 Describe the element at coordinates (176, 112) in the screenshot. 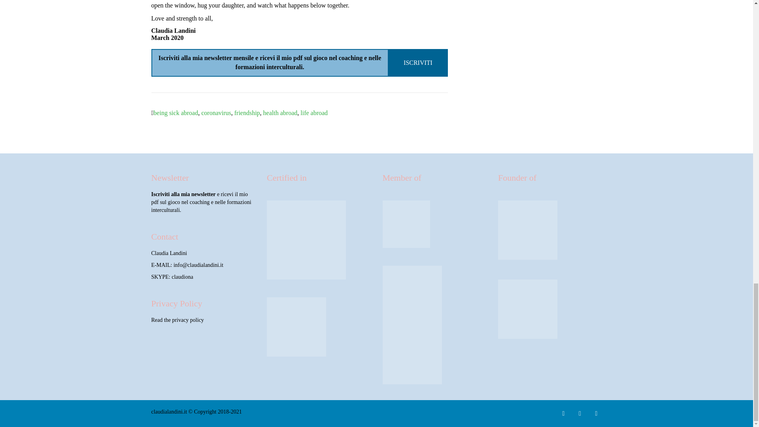

I see `being sick abroad` at that location.